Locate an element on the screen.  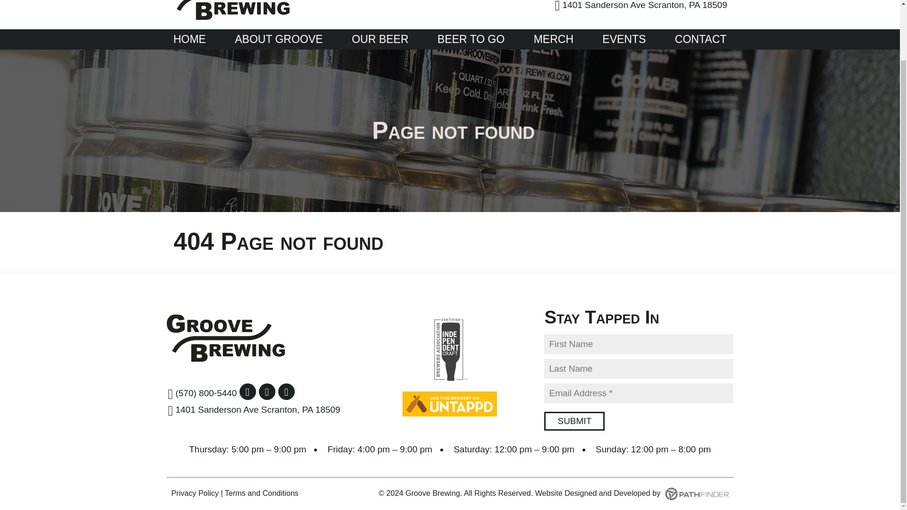
Designed and Developed by is located at coordinates (646, 493).